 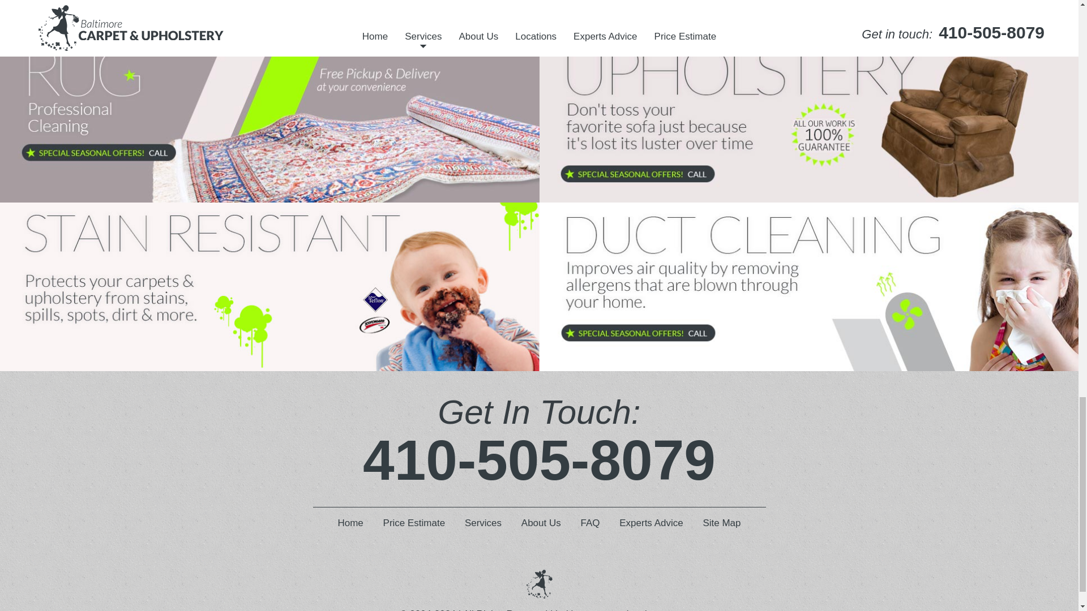 I want to click on 410-505-8079, so click(x=539, y=460).